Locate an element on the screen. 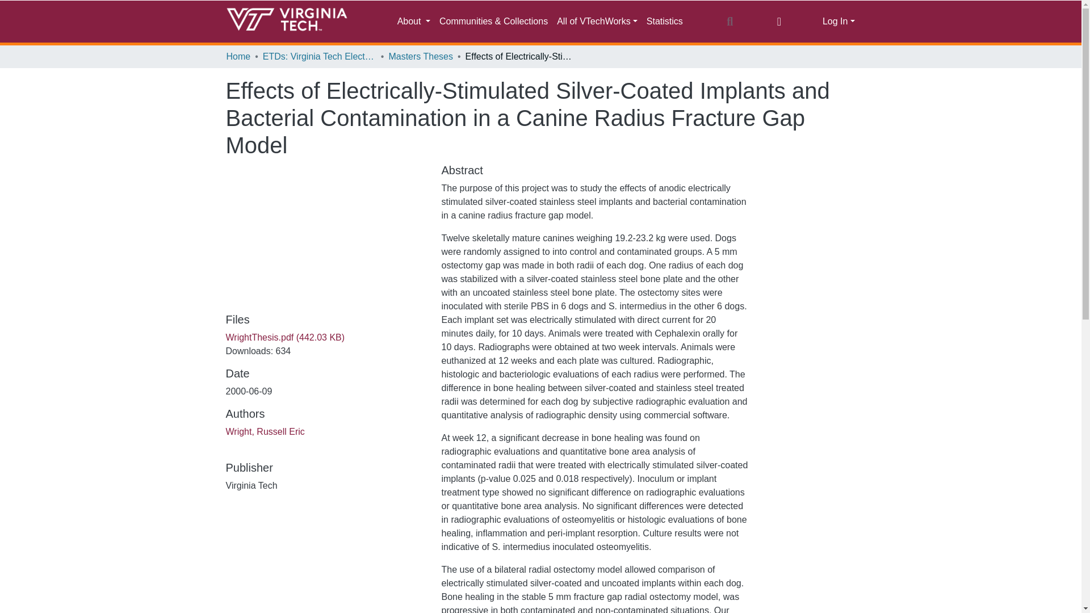 The height and width of the screenshot is (613, 1090). Log In is located at coordinates (839, 22).